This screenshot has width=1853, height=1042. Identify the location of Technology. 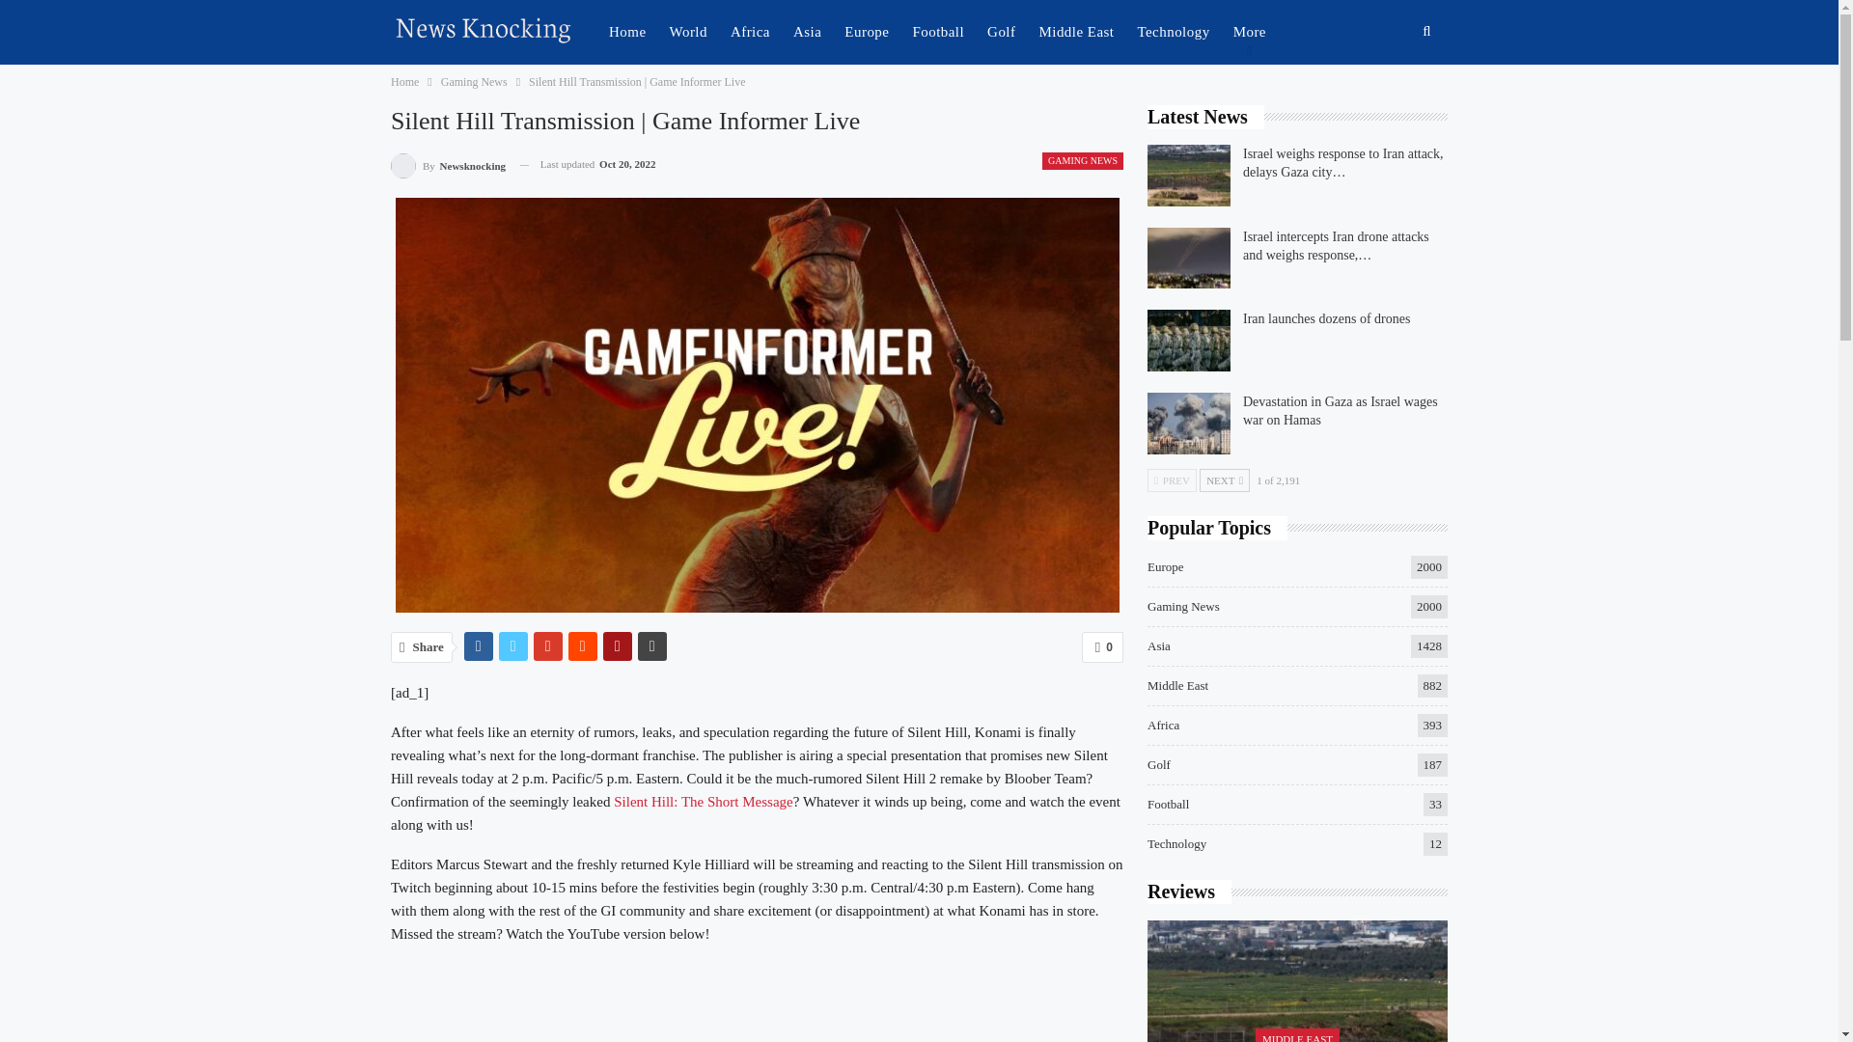
(1173, 31).